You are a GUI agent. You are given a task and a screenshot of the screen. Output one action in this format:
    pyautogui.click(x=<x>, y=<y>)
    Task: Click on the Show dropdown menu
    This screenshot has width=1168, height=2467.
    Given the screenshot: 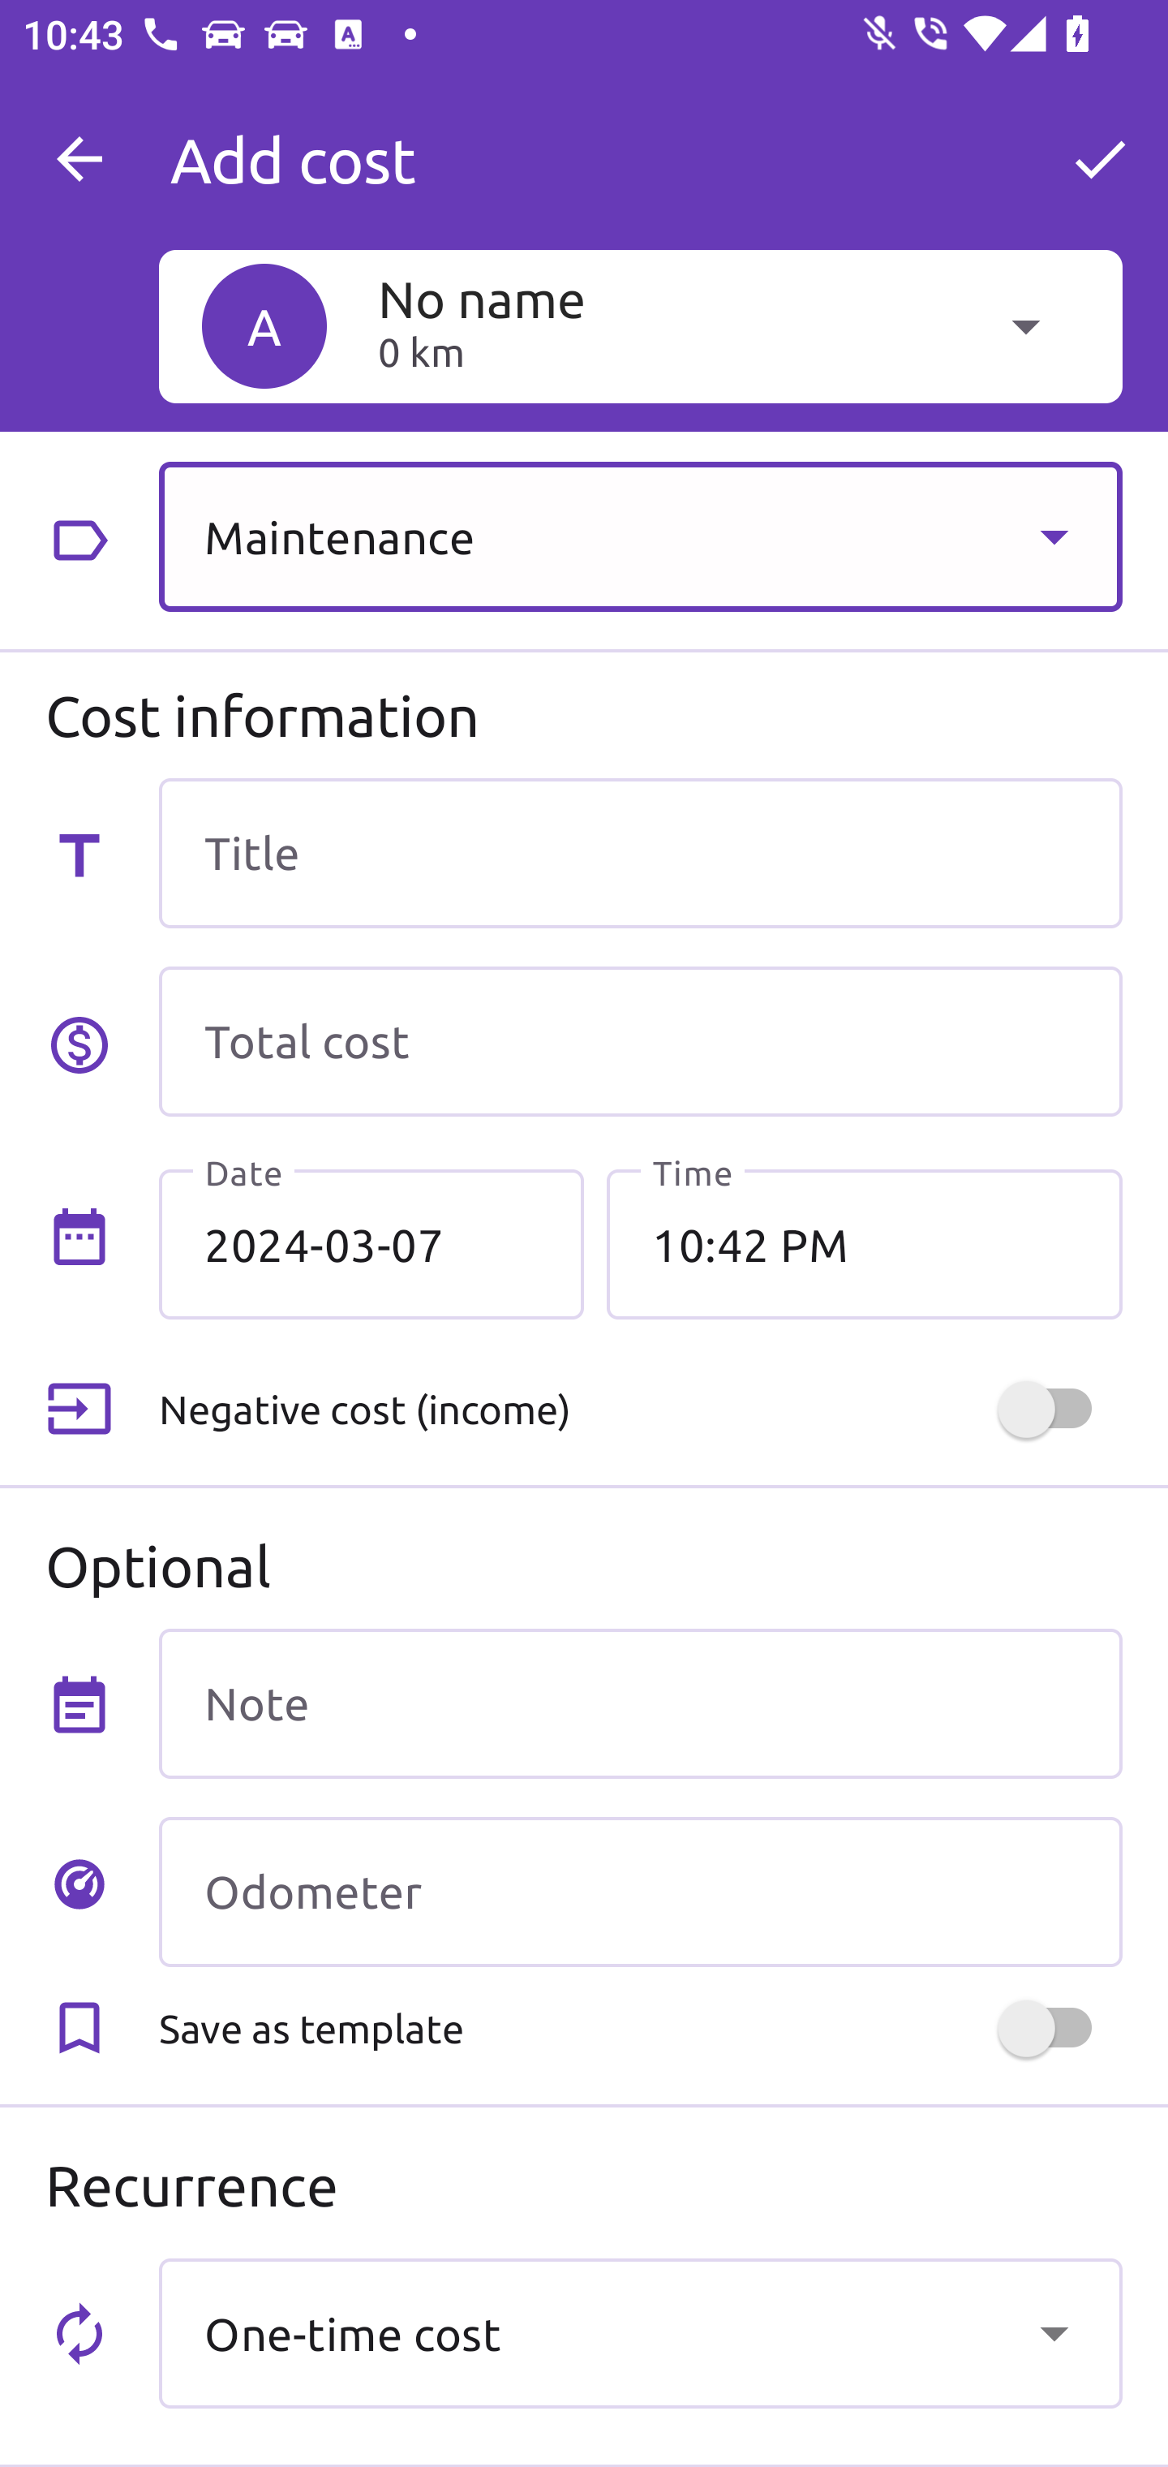 What is the action you would take?
    pyautogui.click(x=1054, y=2332)
    